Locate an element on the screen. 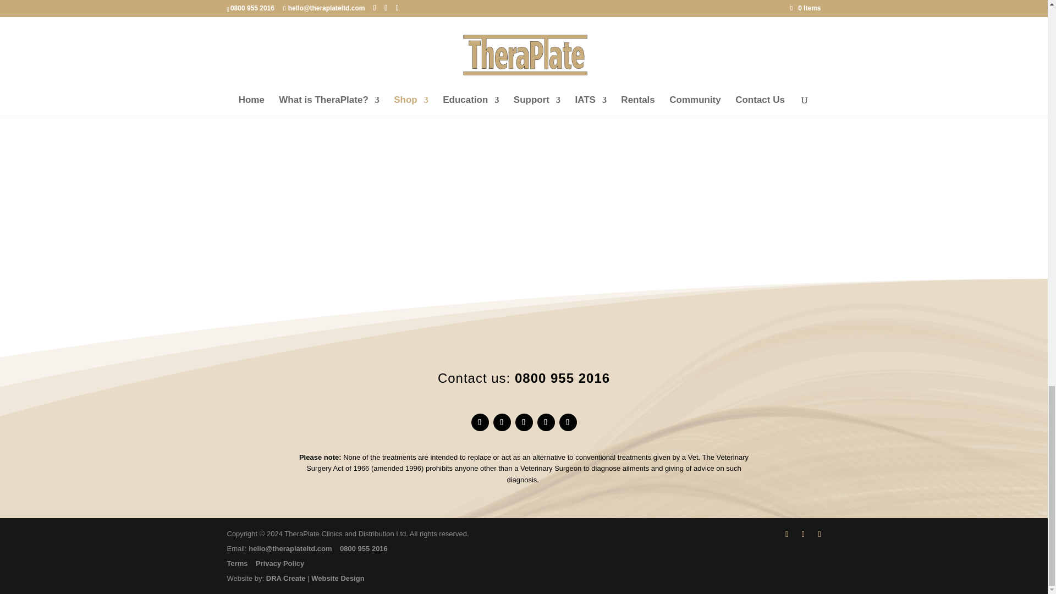 This screenshot has height=594, width=1056. 0800 955 2016 is located at coordinates (562, 377).